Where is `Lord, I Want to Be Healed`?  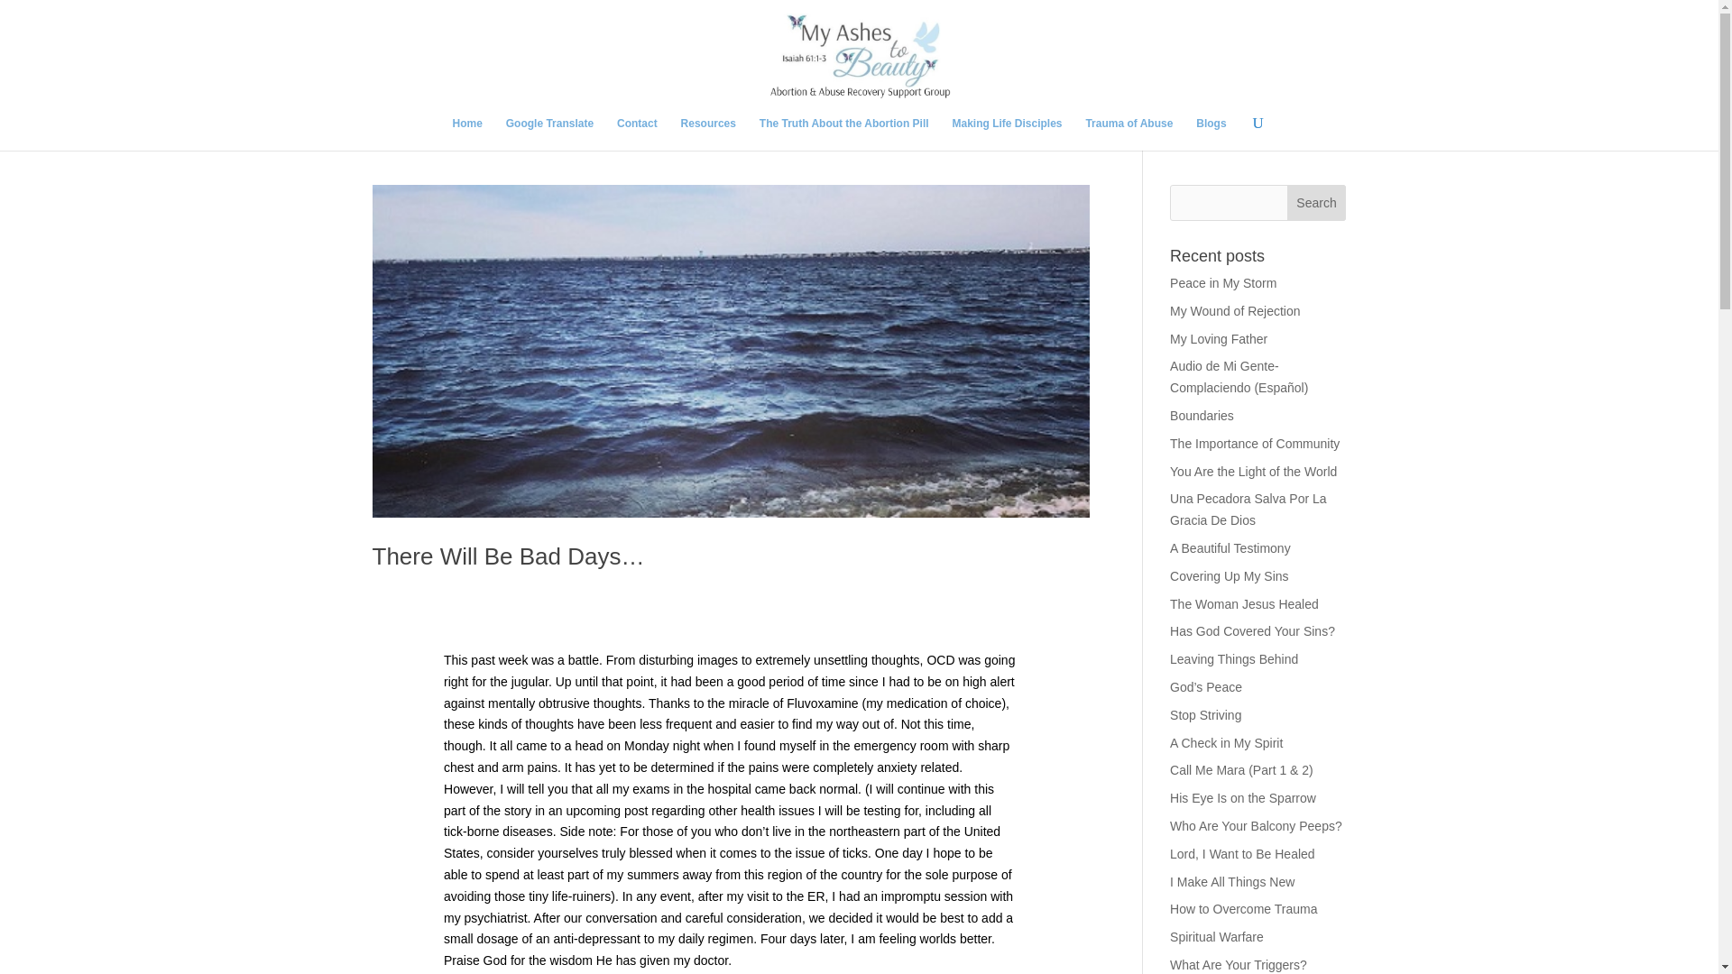
Lord, I Want to Be Healed is located at coordinates (1242, 853).